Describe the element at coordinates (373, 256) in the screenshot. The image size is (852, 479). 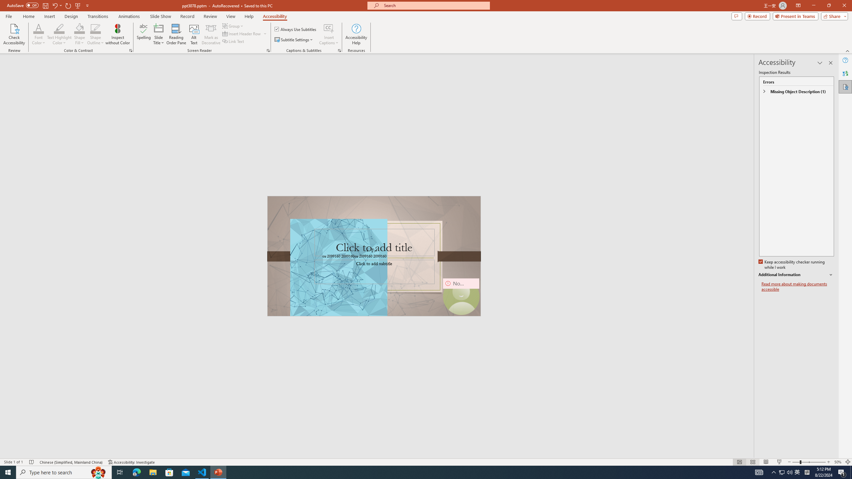
I see `TextBox 61` at that location.